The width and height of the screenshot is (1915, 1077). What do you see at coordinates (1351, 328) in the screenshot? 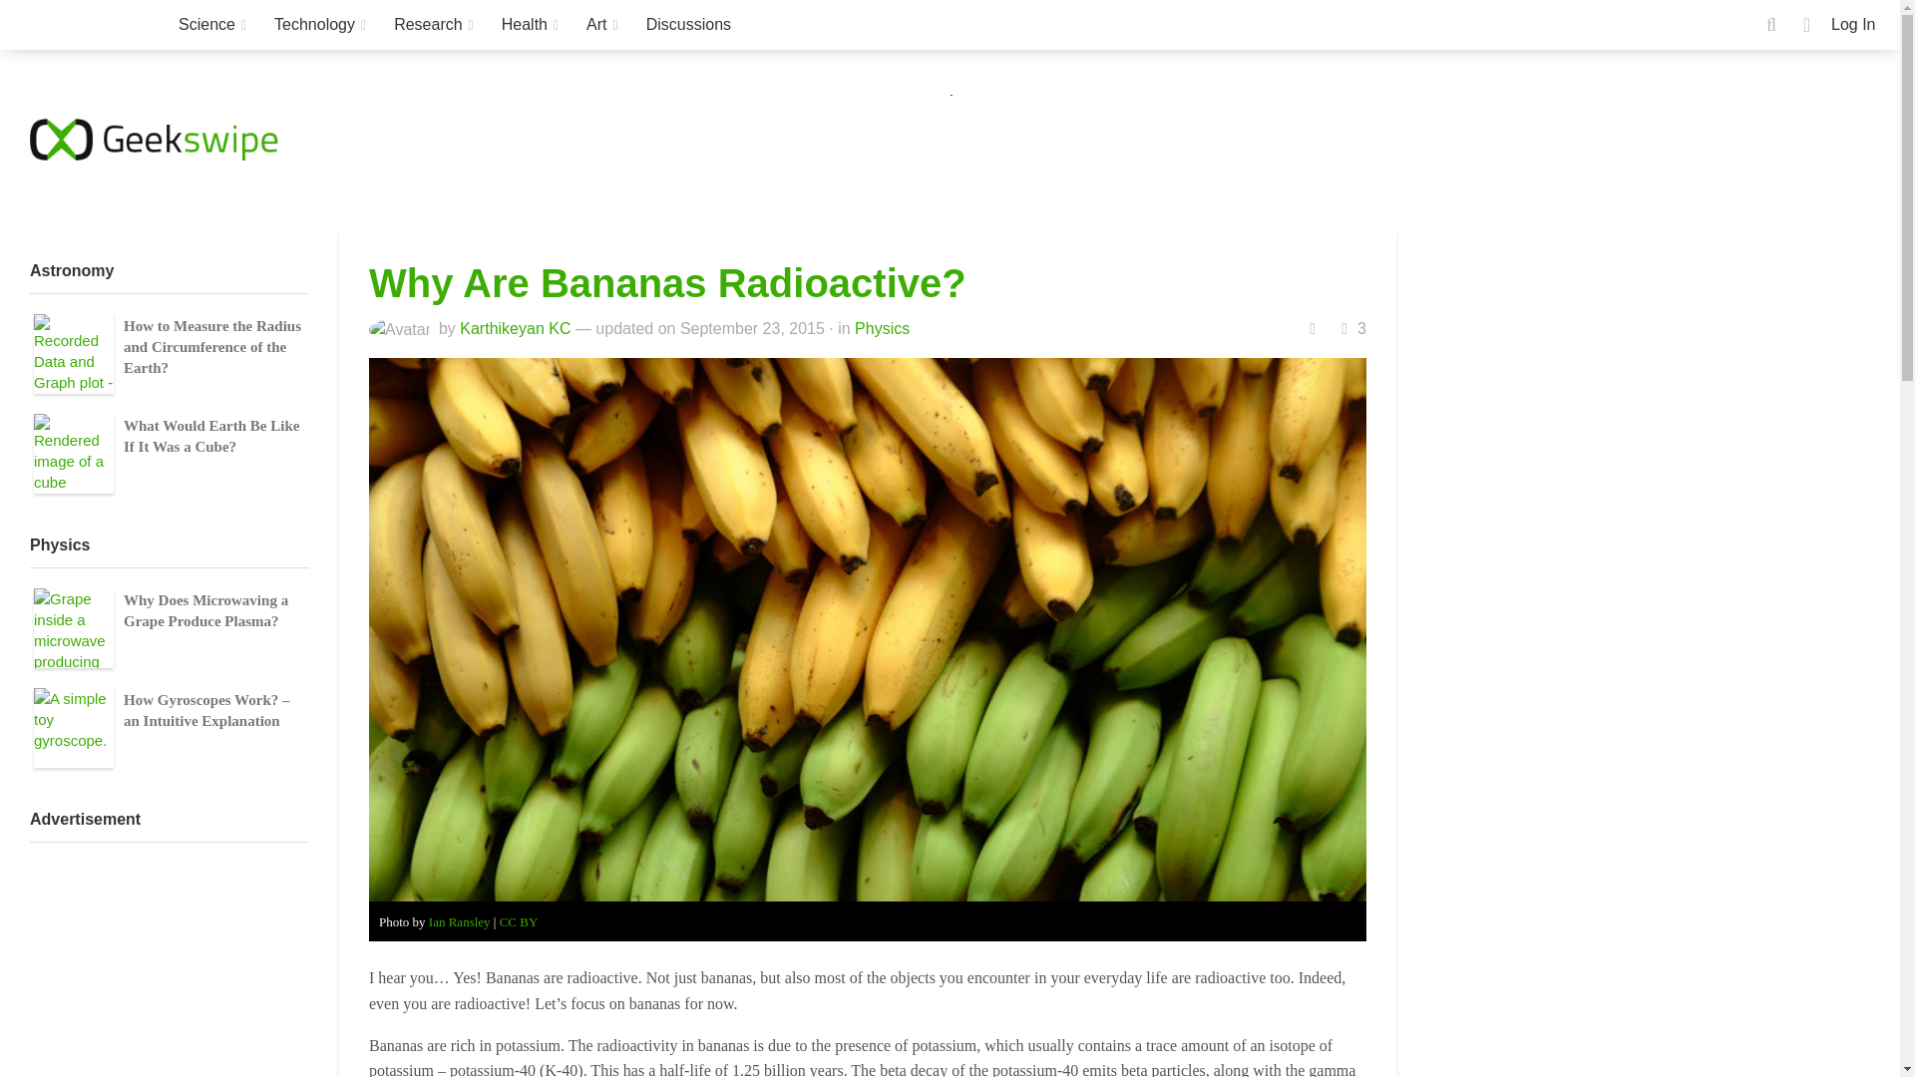
I see `3` at bounding box center [1351, 328].